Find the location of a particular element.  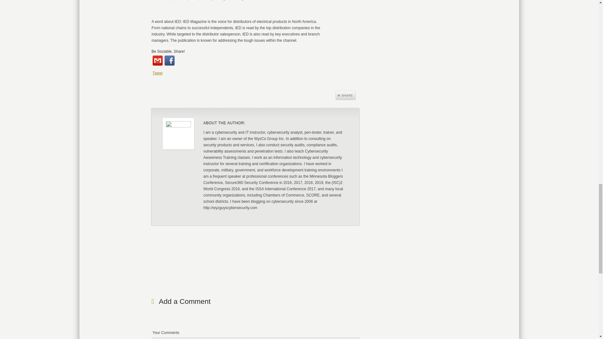

email is located at coordinates (158, 61).